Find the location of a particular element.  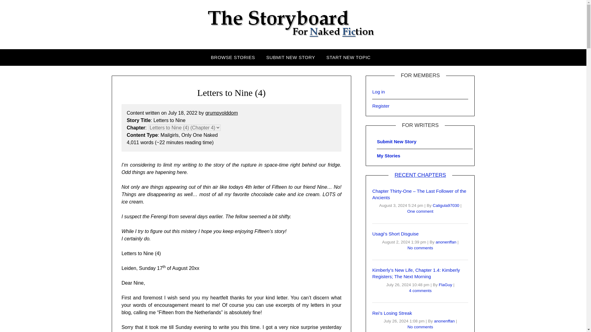

4 comments is located at coordinates (420, 290).